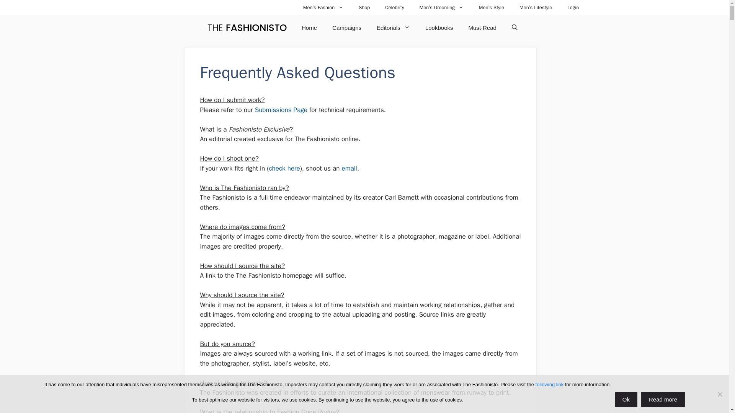 Image resolution: width=735 pixels, height=413 pixels. I want to click on Submissions, so click(281, 110).